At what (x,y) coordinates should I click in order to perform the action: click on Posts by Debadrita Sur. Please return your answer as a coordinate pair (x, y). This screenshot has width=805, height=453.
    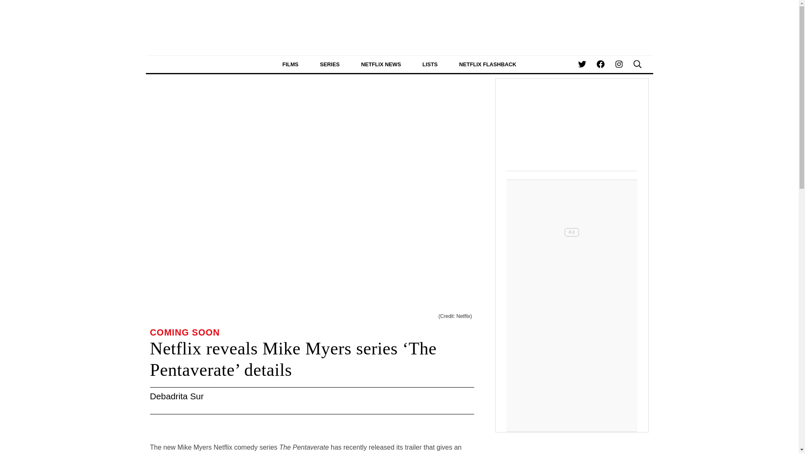
    Looking at the image, I should click on (177, 396).